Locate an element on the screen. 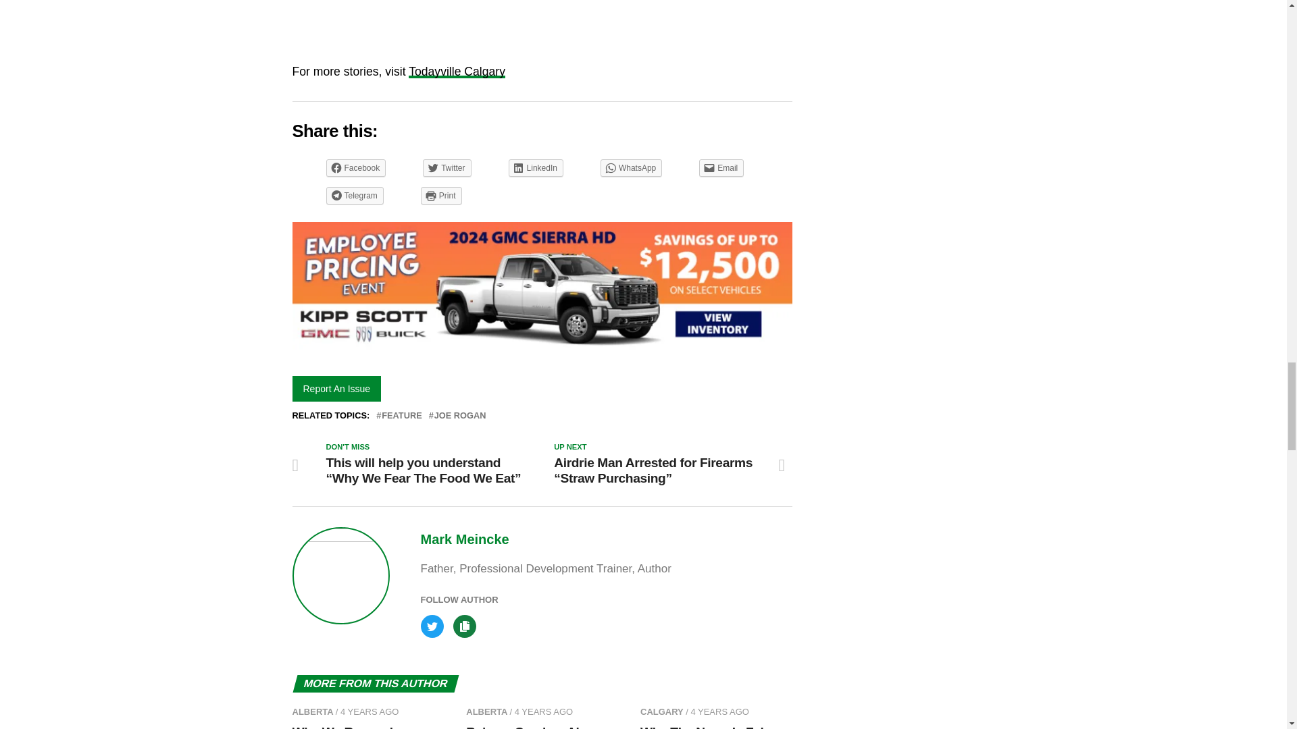 This screenshot has width=1297, height=729. Click to share on Twitter is located at coordinates (446, 168).